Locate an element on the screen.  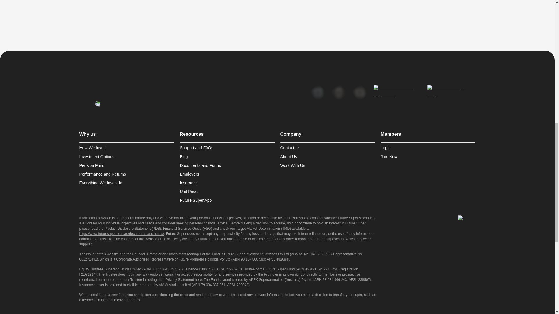
Everything We Invest In is located at coordinates (126, 183).